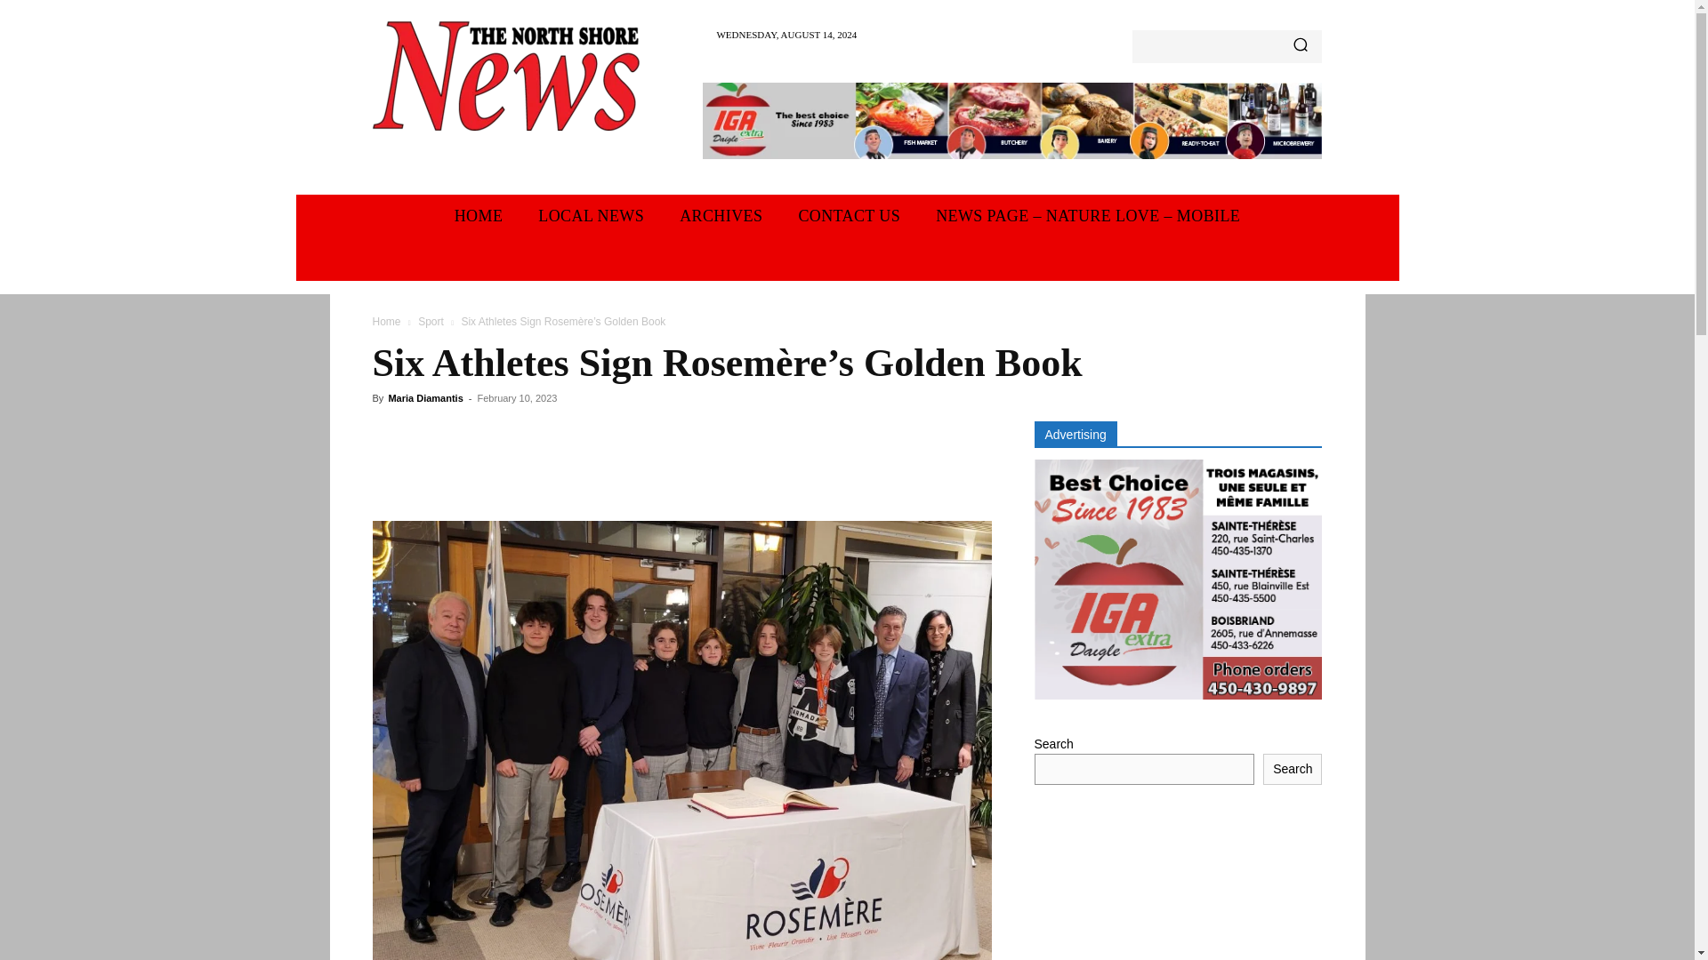 The height and width of the screenshot is (960, 1708). What do you see at coordinates (479, 216) in the screenshot?
I see `HOME` at bounding box center [479, 216].